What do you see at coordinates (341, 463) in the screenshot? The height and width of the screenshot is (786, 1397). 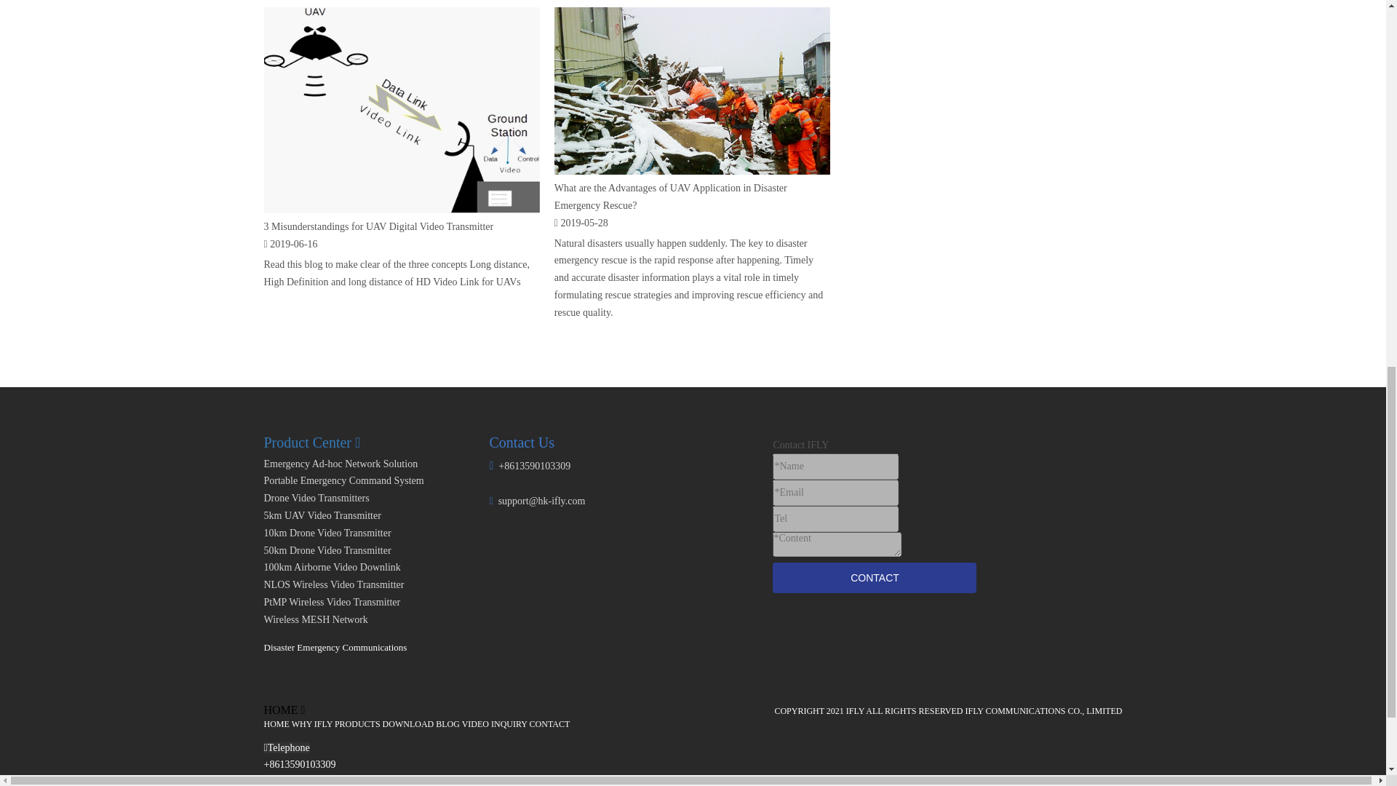 I see `Emergency Ad-hoc Network Solution` at bounding box center [341, 463].